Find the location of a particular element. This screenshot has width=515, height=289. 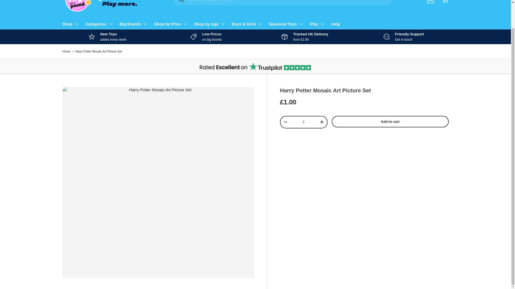

Shop is located at coordinates (71, 24).